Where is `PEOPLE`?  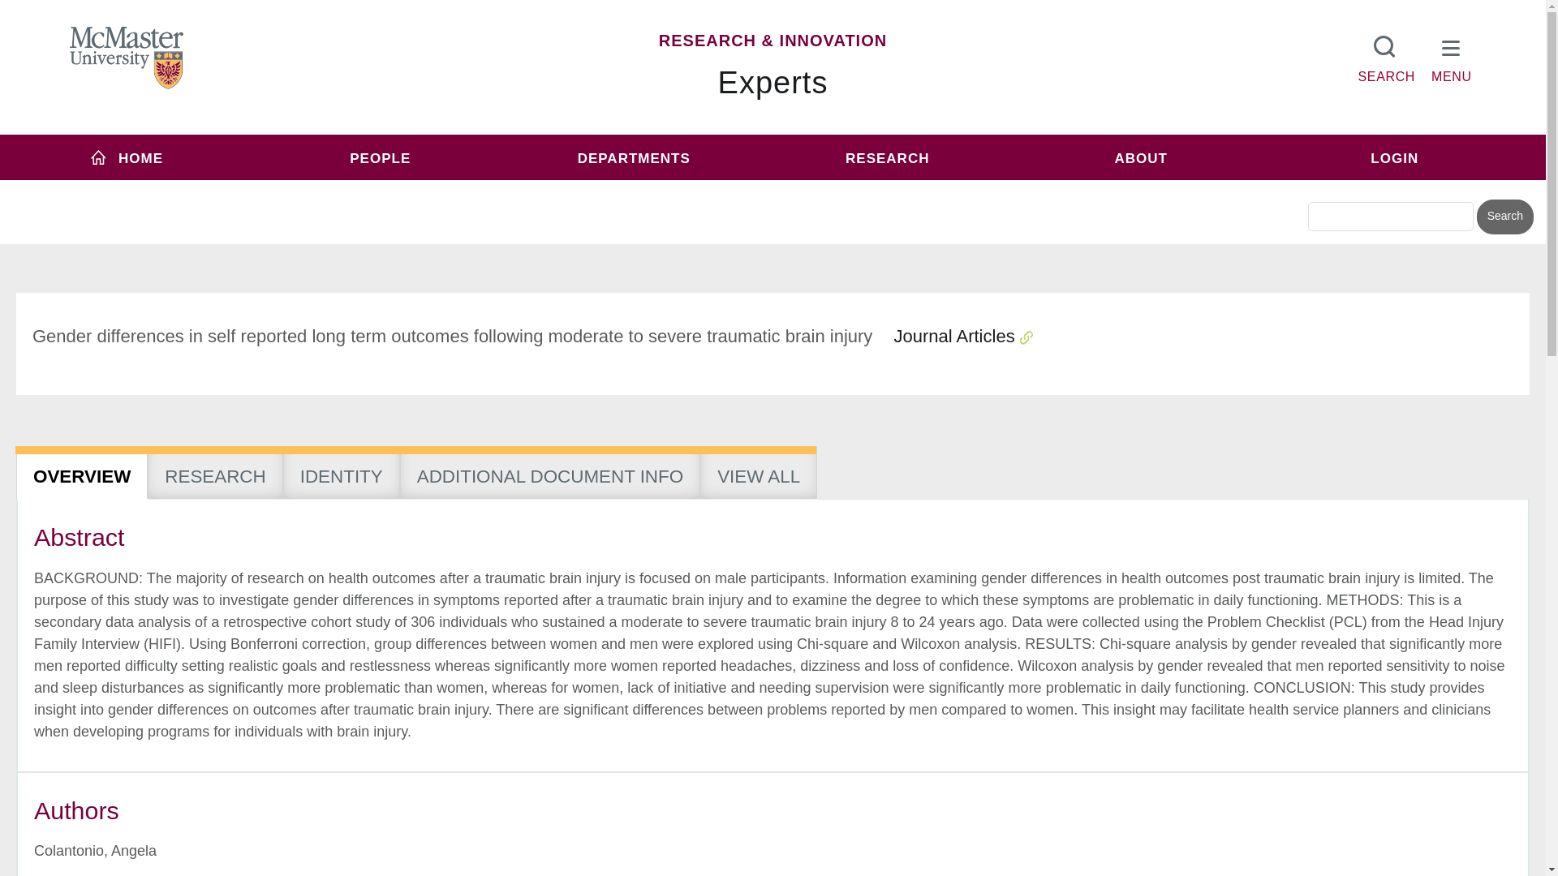
PEOPLE is located at coordinates (381, 157).